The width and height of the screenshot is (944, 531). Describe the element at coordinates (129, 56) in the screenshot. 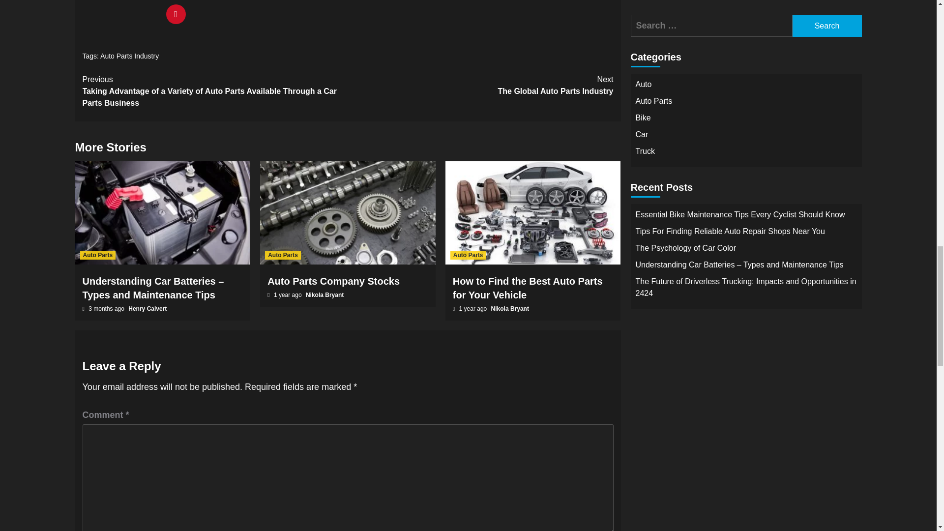

I see `Nikola Bryant` at that location.